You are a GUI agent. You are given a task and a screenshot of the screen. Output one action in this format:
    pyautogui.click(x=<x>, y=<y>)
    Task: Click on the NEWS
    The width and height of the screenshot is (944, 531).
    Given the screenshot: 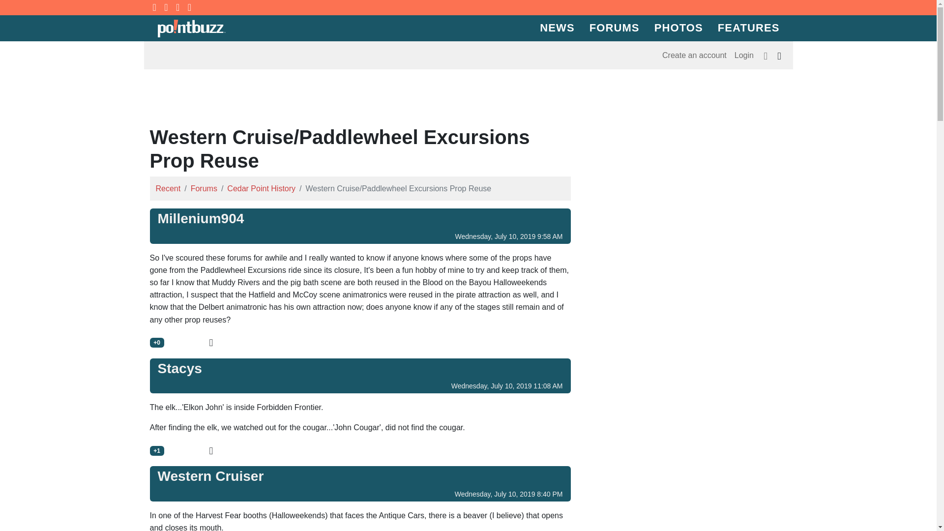 What is the action you would take?
    pyautogui.click(x=557, y=29)
    